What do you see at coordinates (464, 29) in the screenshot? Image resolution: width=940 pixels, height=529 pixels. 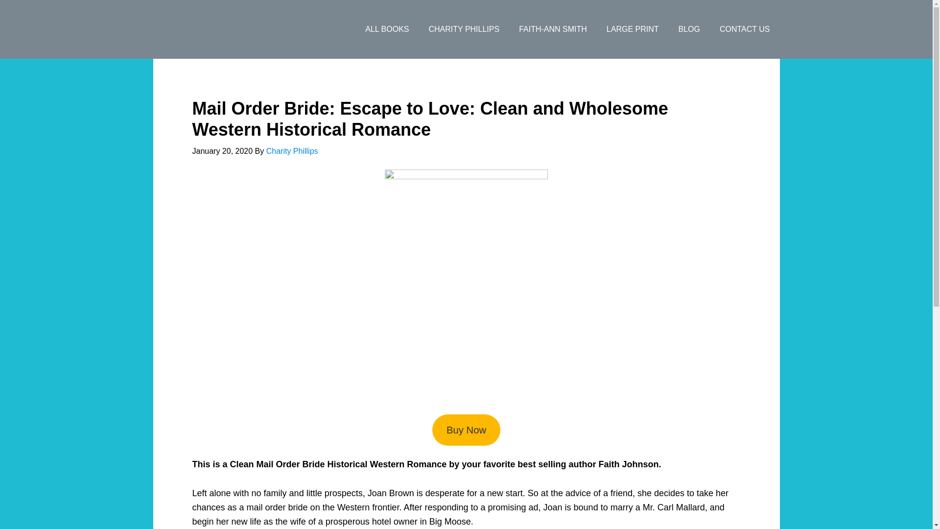 I see `CHARITY PHILLIPS` at bounding box center [464, 29].